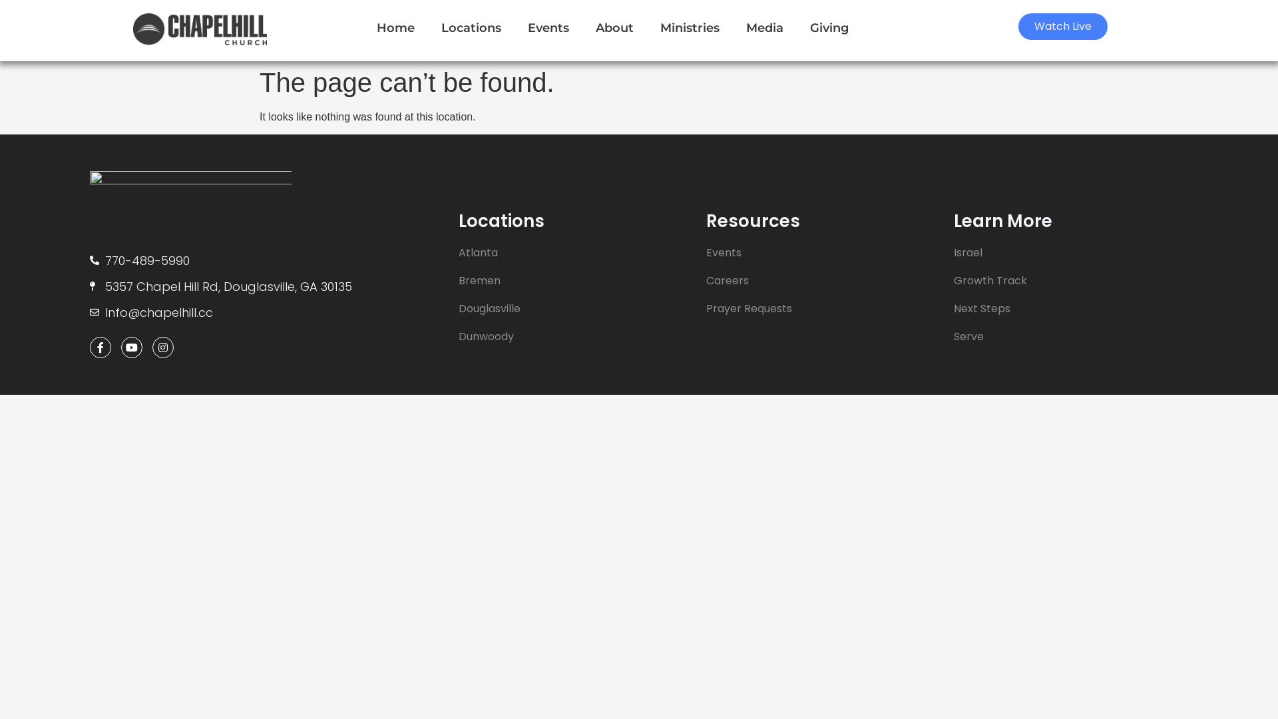 This screenshot has width=1278, height=719. Describe the element at coordinates (576, 309) in the screenshot. I see `Douglasville` at that location.